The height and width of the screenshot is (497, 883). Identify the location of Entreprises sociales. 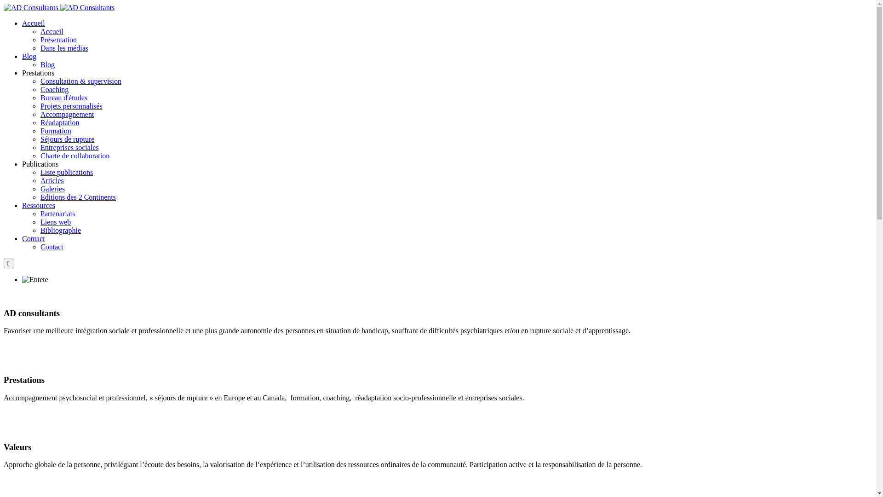
(70, 147).